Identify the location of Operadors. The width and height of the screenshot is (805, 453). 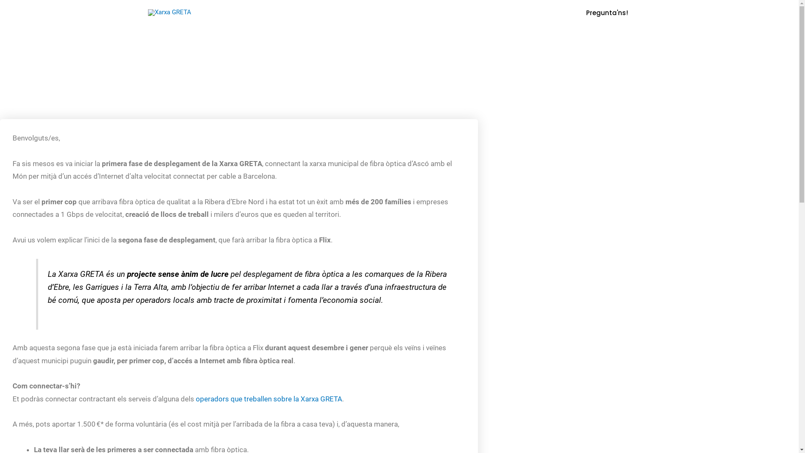
(506, 13).